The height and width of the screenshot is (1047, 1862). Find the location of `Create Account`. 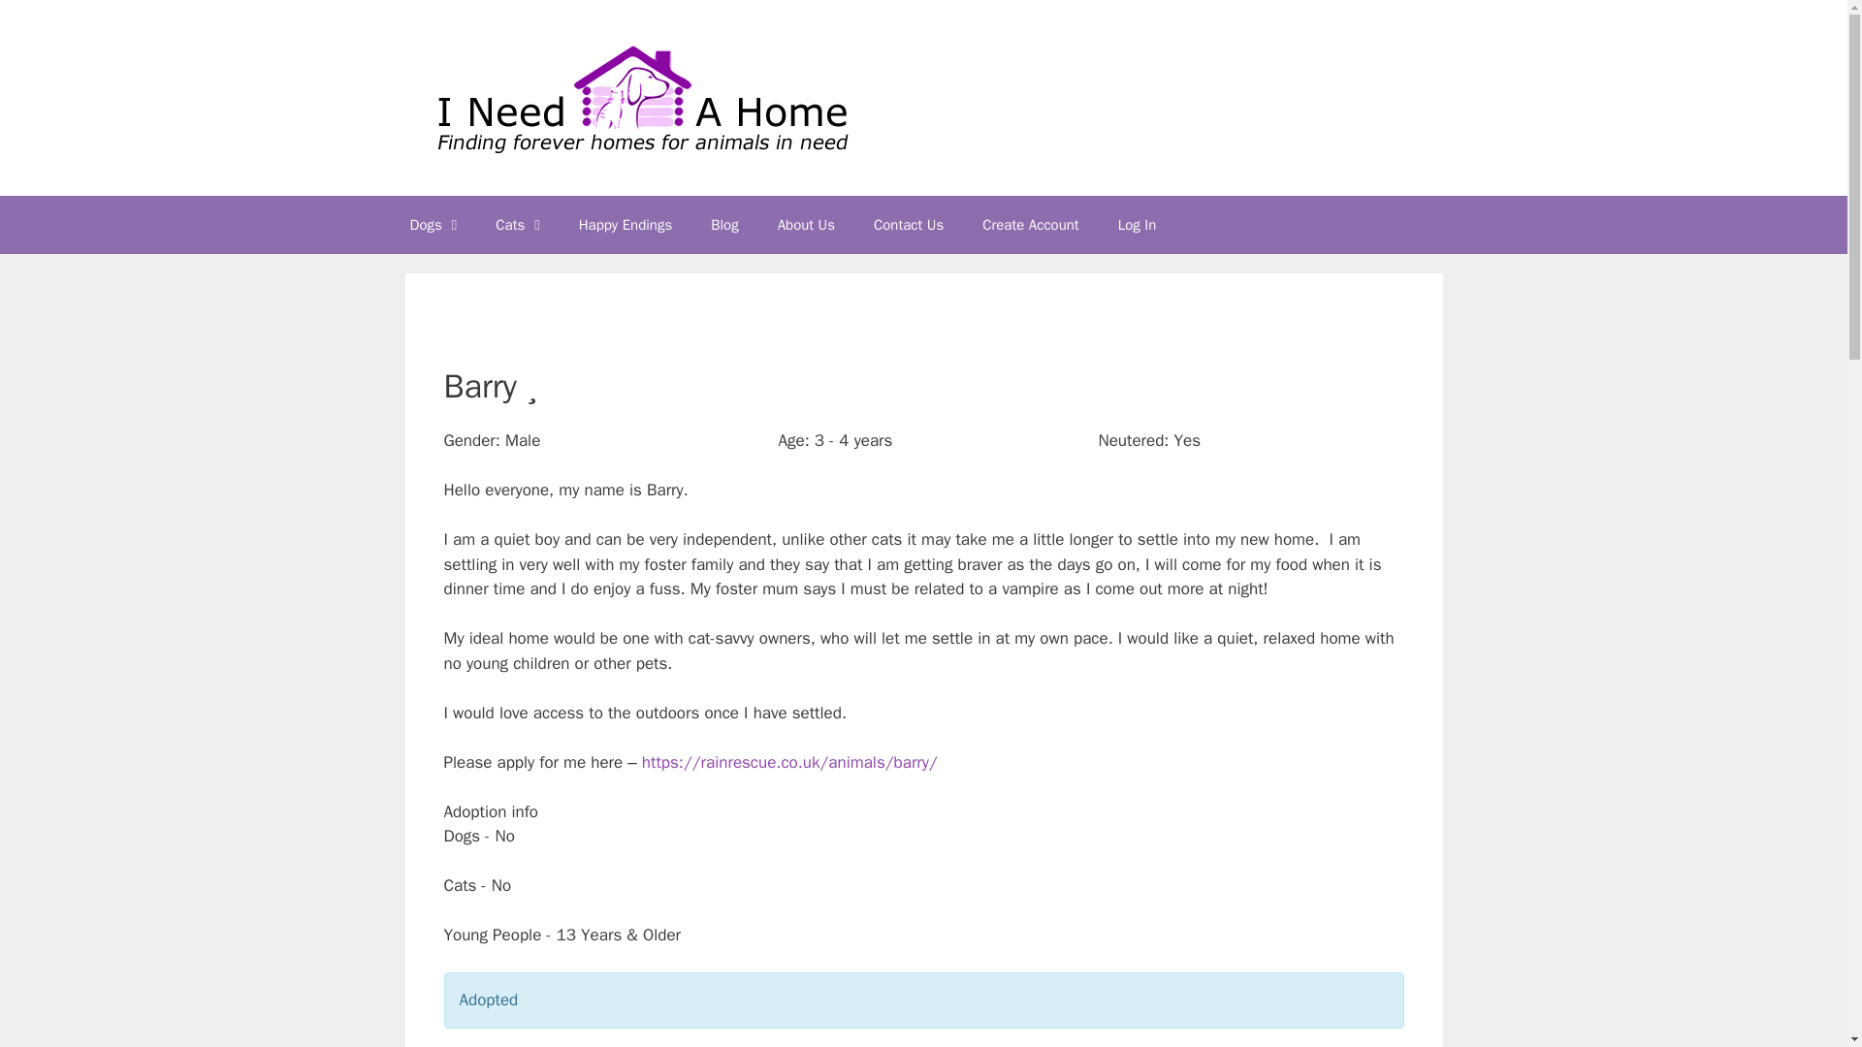

Create Account is located at coordinates (1030, 225).